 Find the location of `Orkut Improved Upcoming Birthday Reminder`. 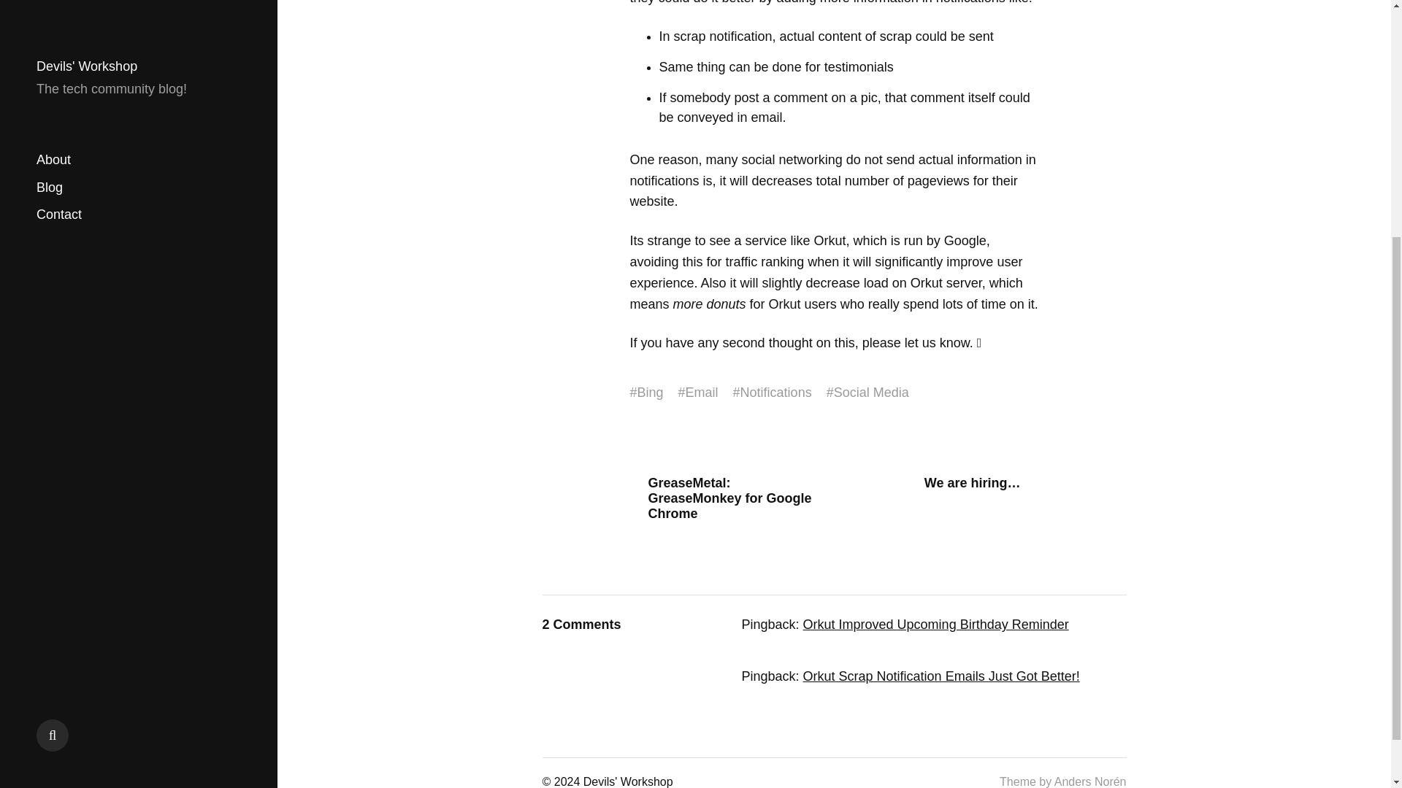

Orkut Improved Upcoming Birthday Reminder is located at coordinates (936, 625).